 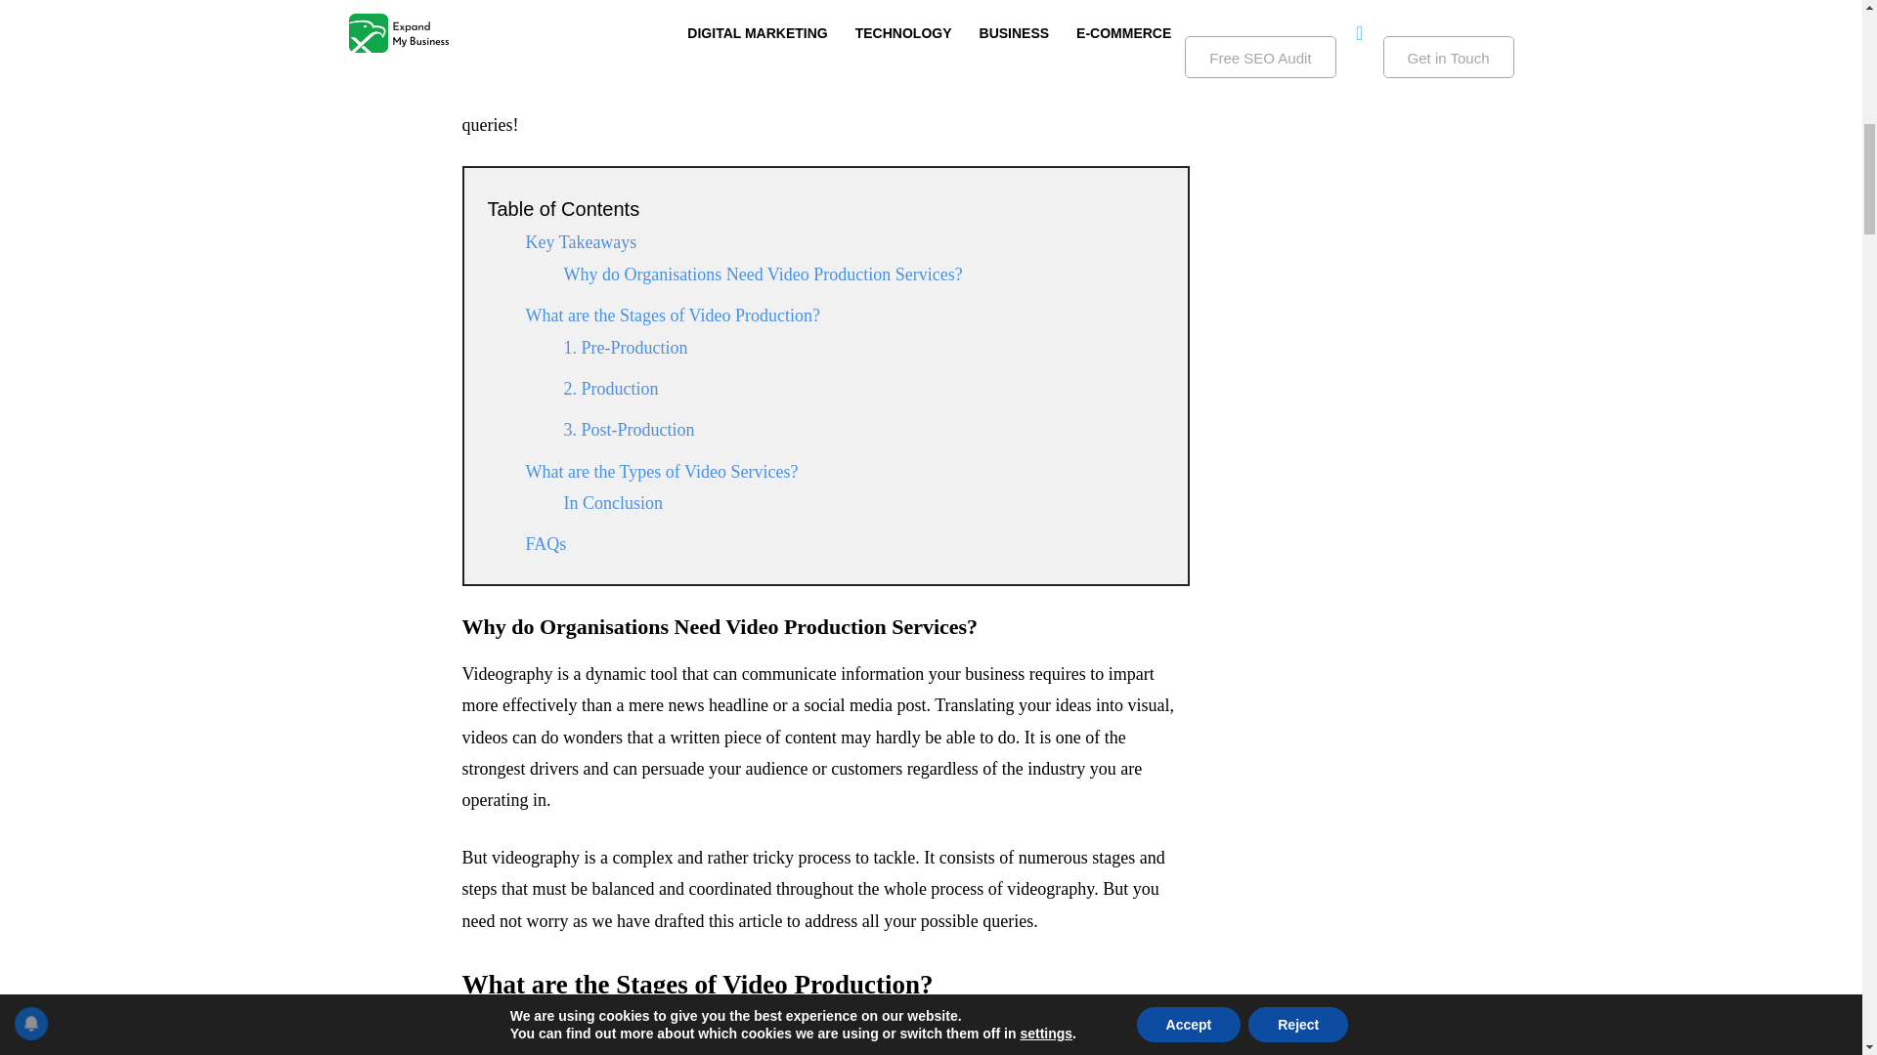 What do you see at coordinates (662, 471) in the screenshot?
I see `What are the Types of Video Services?` at bounding box center [662, 471].